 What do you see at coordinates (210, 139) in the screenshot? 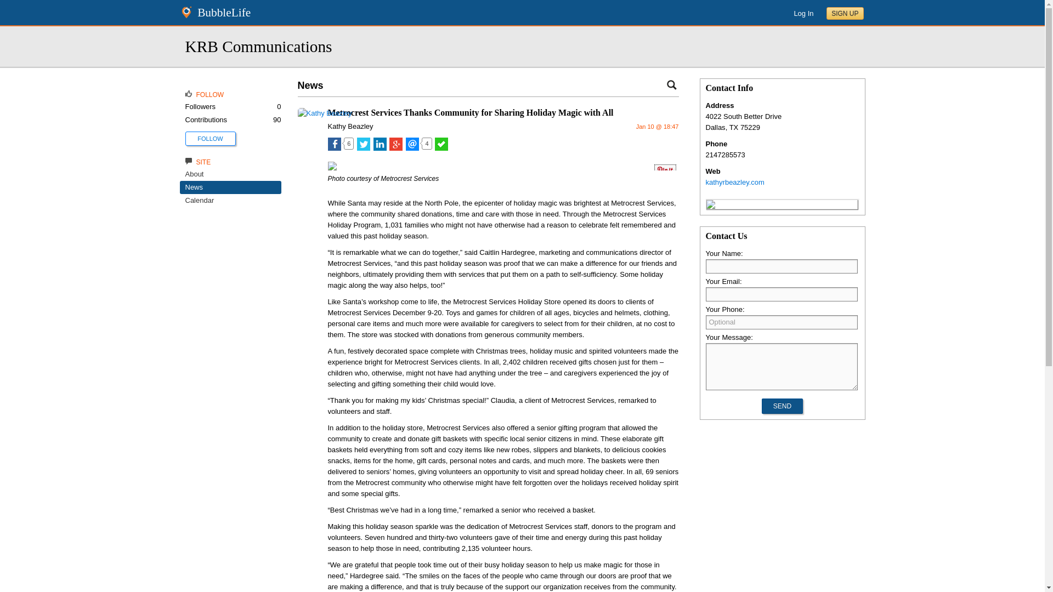
I see `FOLLOW` at bounding box center [210, 139].